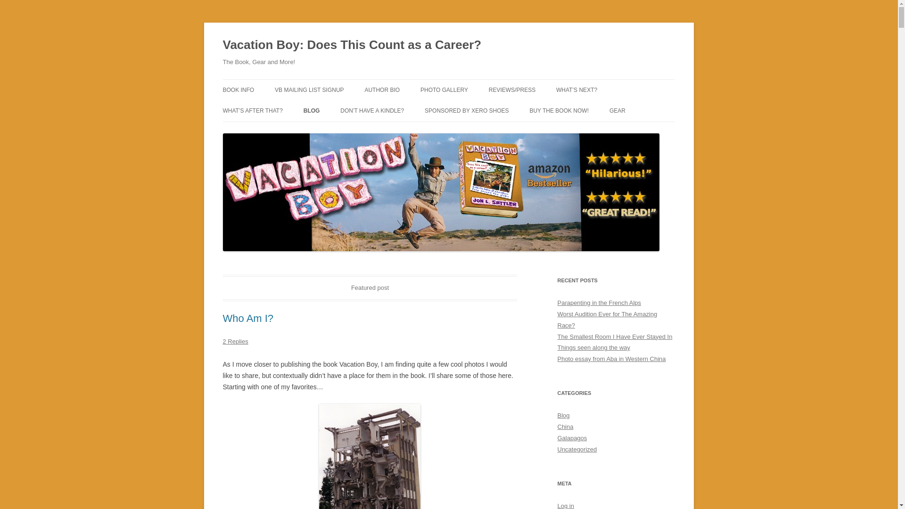 This screenshot has height=509, width=905. What do you see at coordinates (467, 110) in the screenshot?
I see `SPONSORED BY XERO SHOES` at bounding box center [467, 110].